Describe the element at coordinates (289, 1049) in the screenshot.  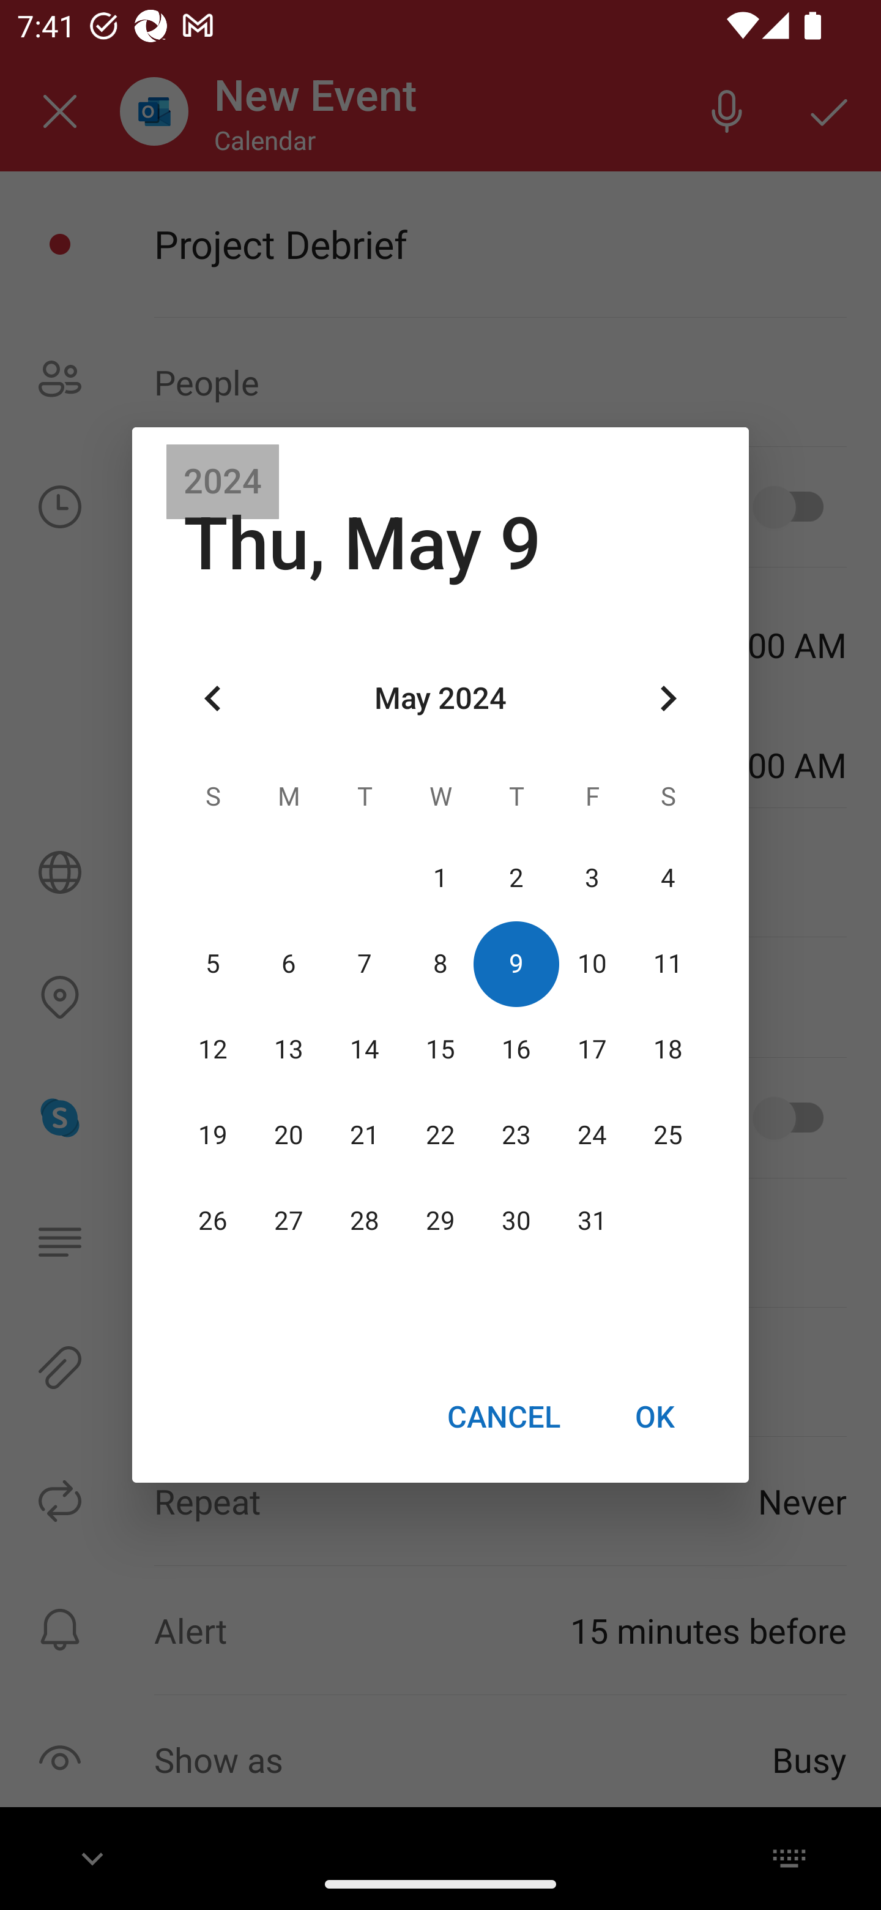
I see `13 13 May 2024` at that location.